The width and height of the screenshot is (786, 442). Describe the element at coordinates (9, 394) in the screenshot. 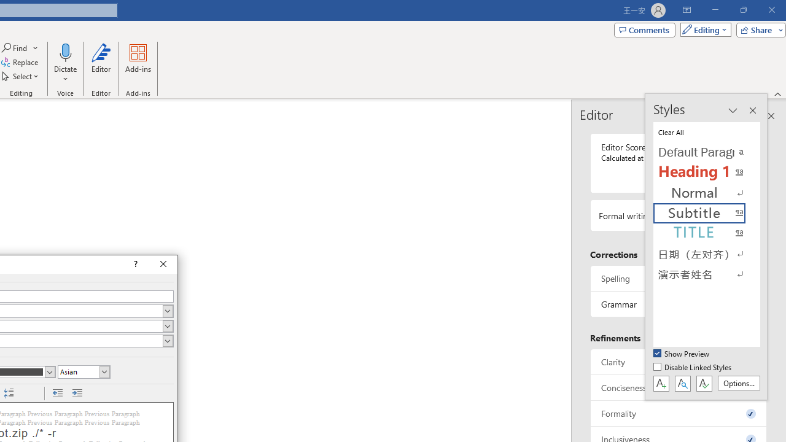

I see `Decrease Paragraph Spacing` at that location.